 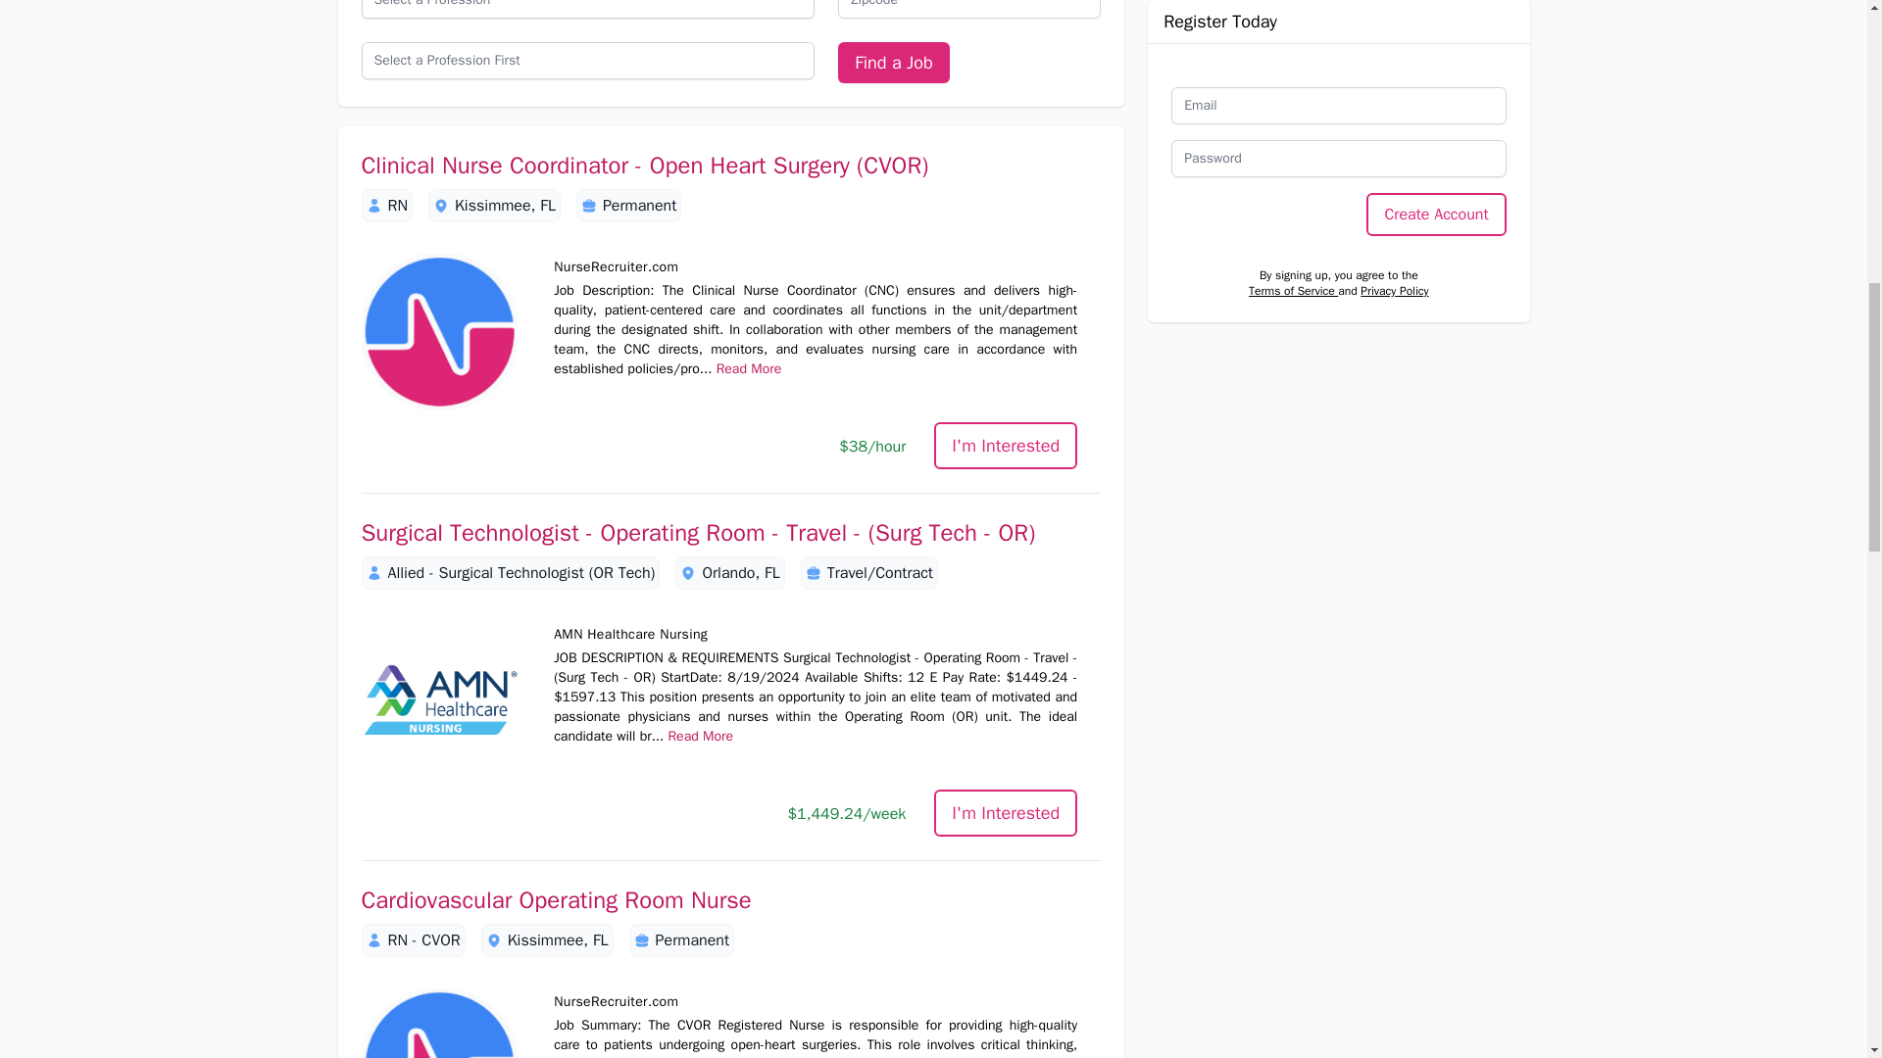 What do you see at coordinates (700, 737) in the screenshot?
I see `Read More` at bounding box center [700, 737].